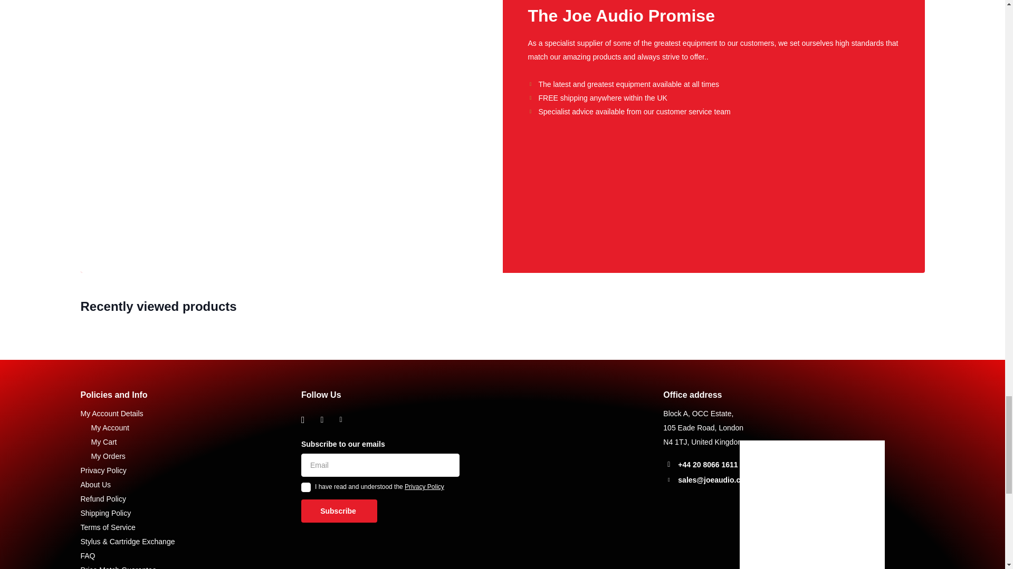 Image resolution: width=1013 pixels, height=569 pixels. I want to click on My Account Details, so click(111, 413).